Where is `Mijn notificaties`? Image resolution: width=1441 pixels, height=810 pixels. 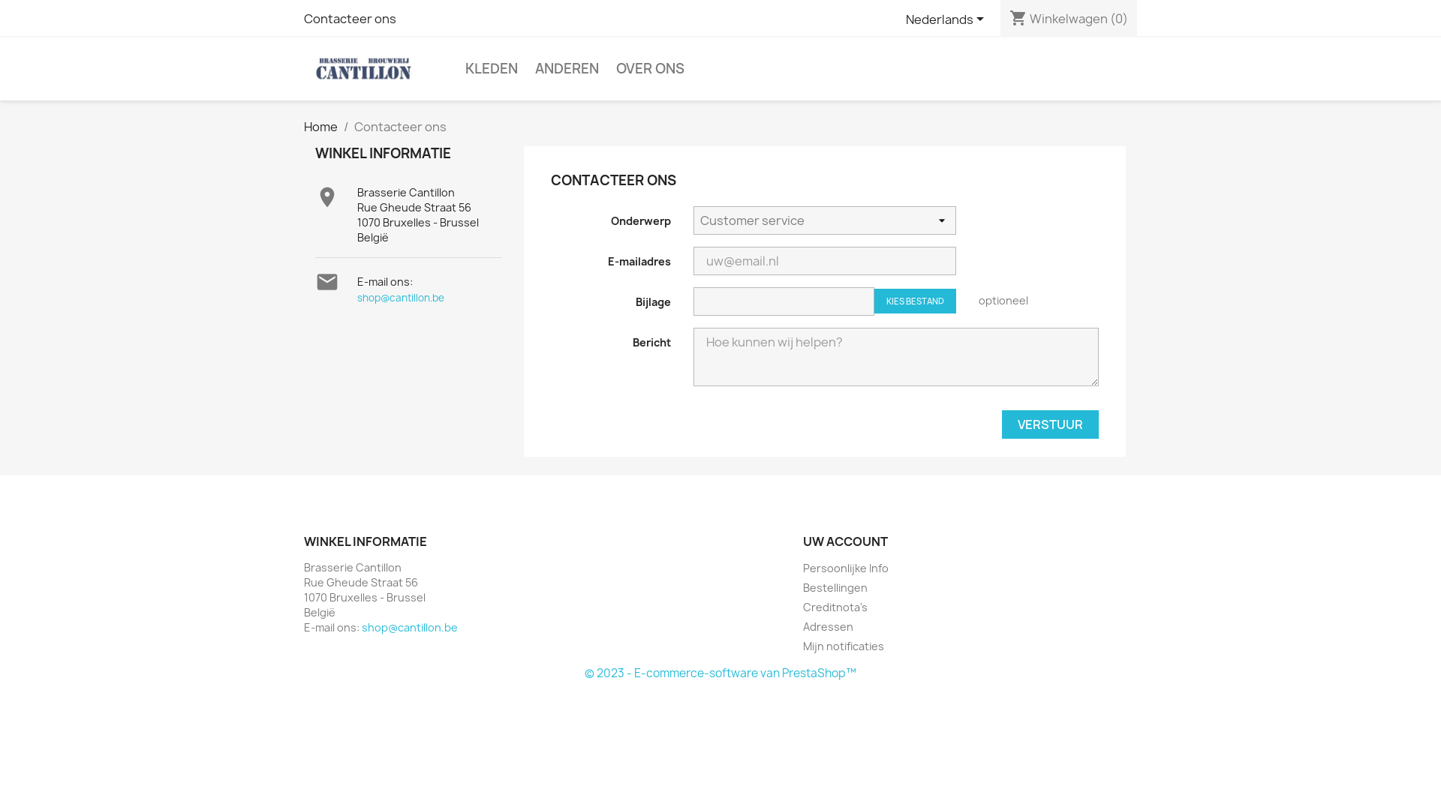
Mijn notificaties is located at coordinates (844, 646).